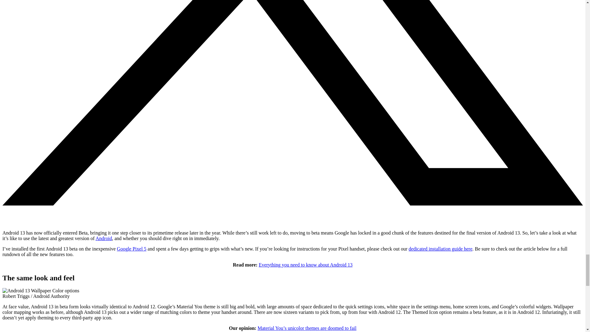  Describe the element at coordinates (305, 265) in the screenshot. I see `Everything you need to know about Android 13` at that location.